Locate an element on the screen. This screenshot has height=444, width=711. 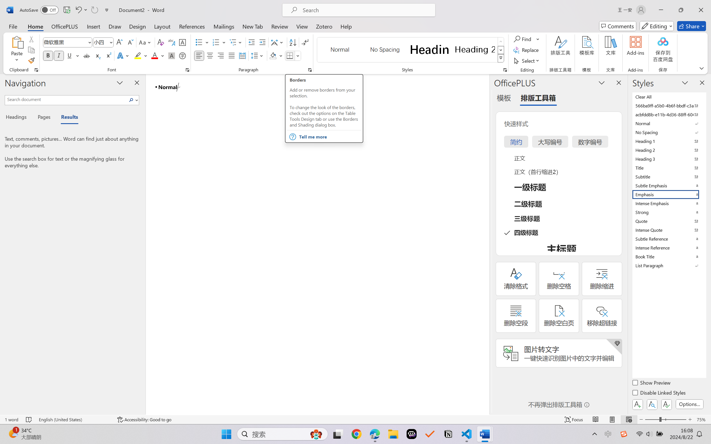
Home is located at coordinates (36, 26).